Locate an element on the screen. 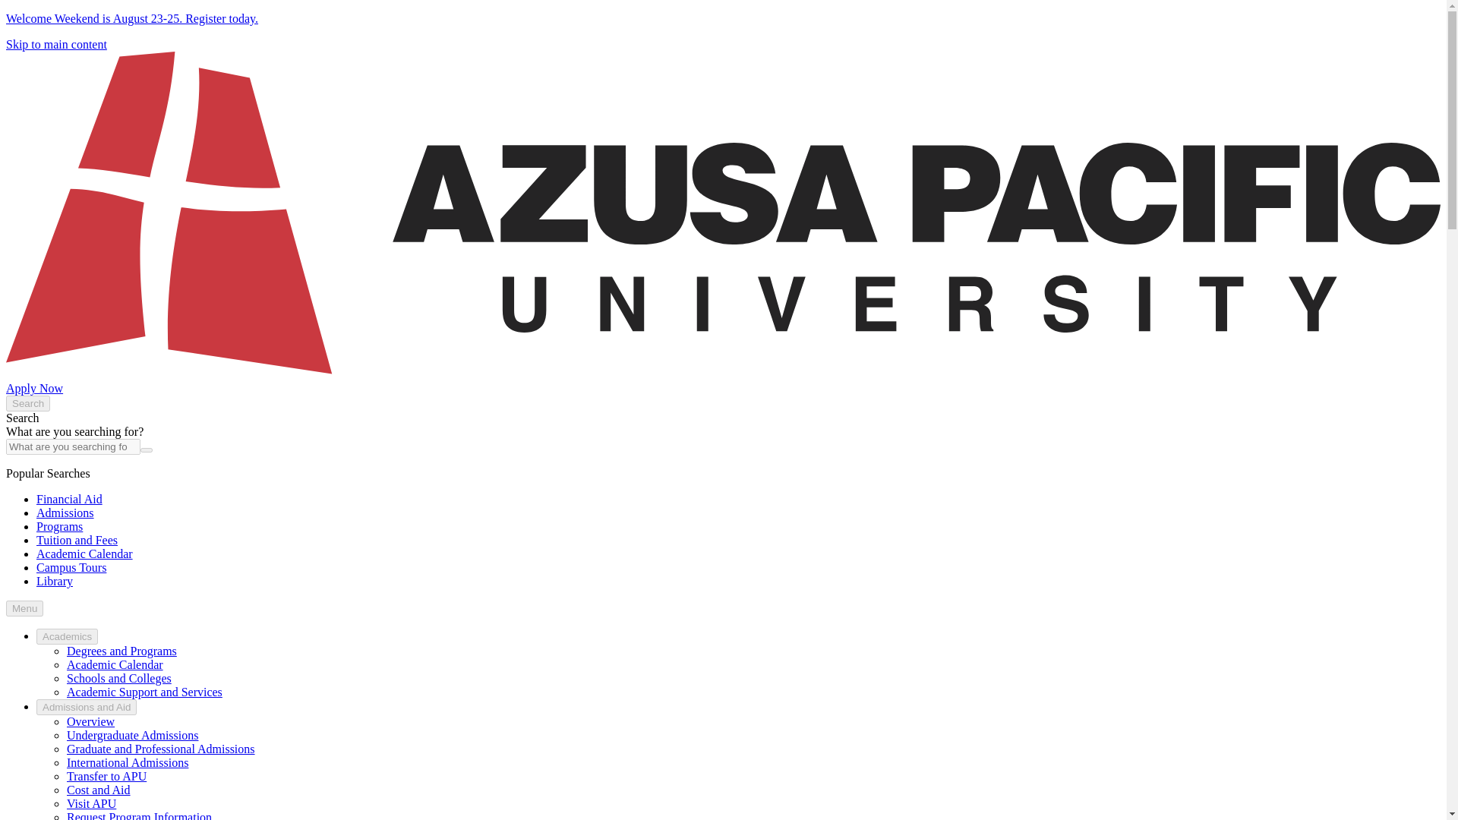 The width and height of the screenshot is (1458, 820). Tuition and Fees is located at coordinates (77, 541).